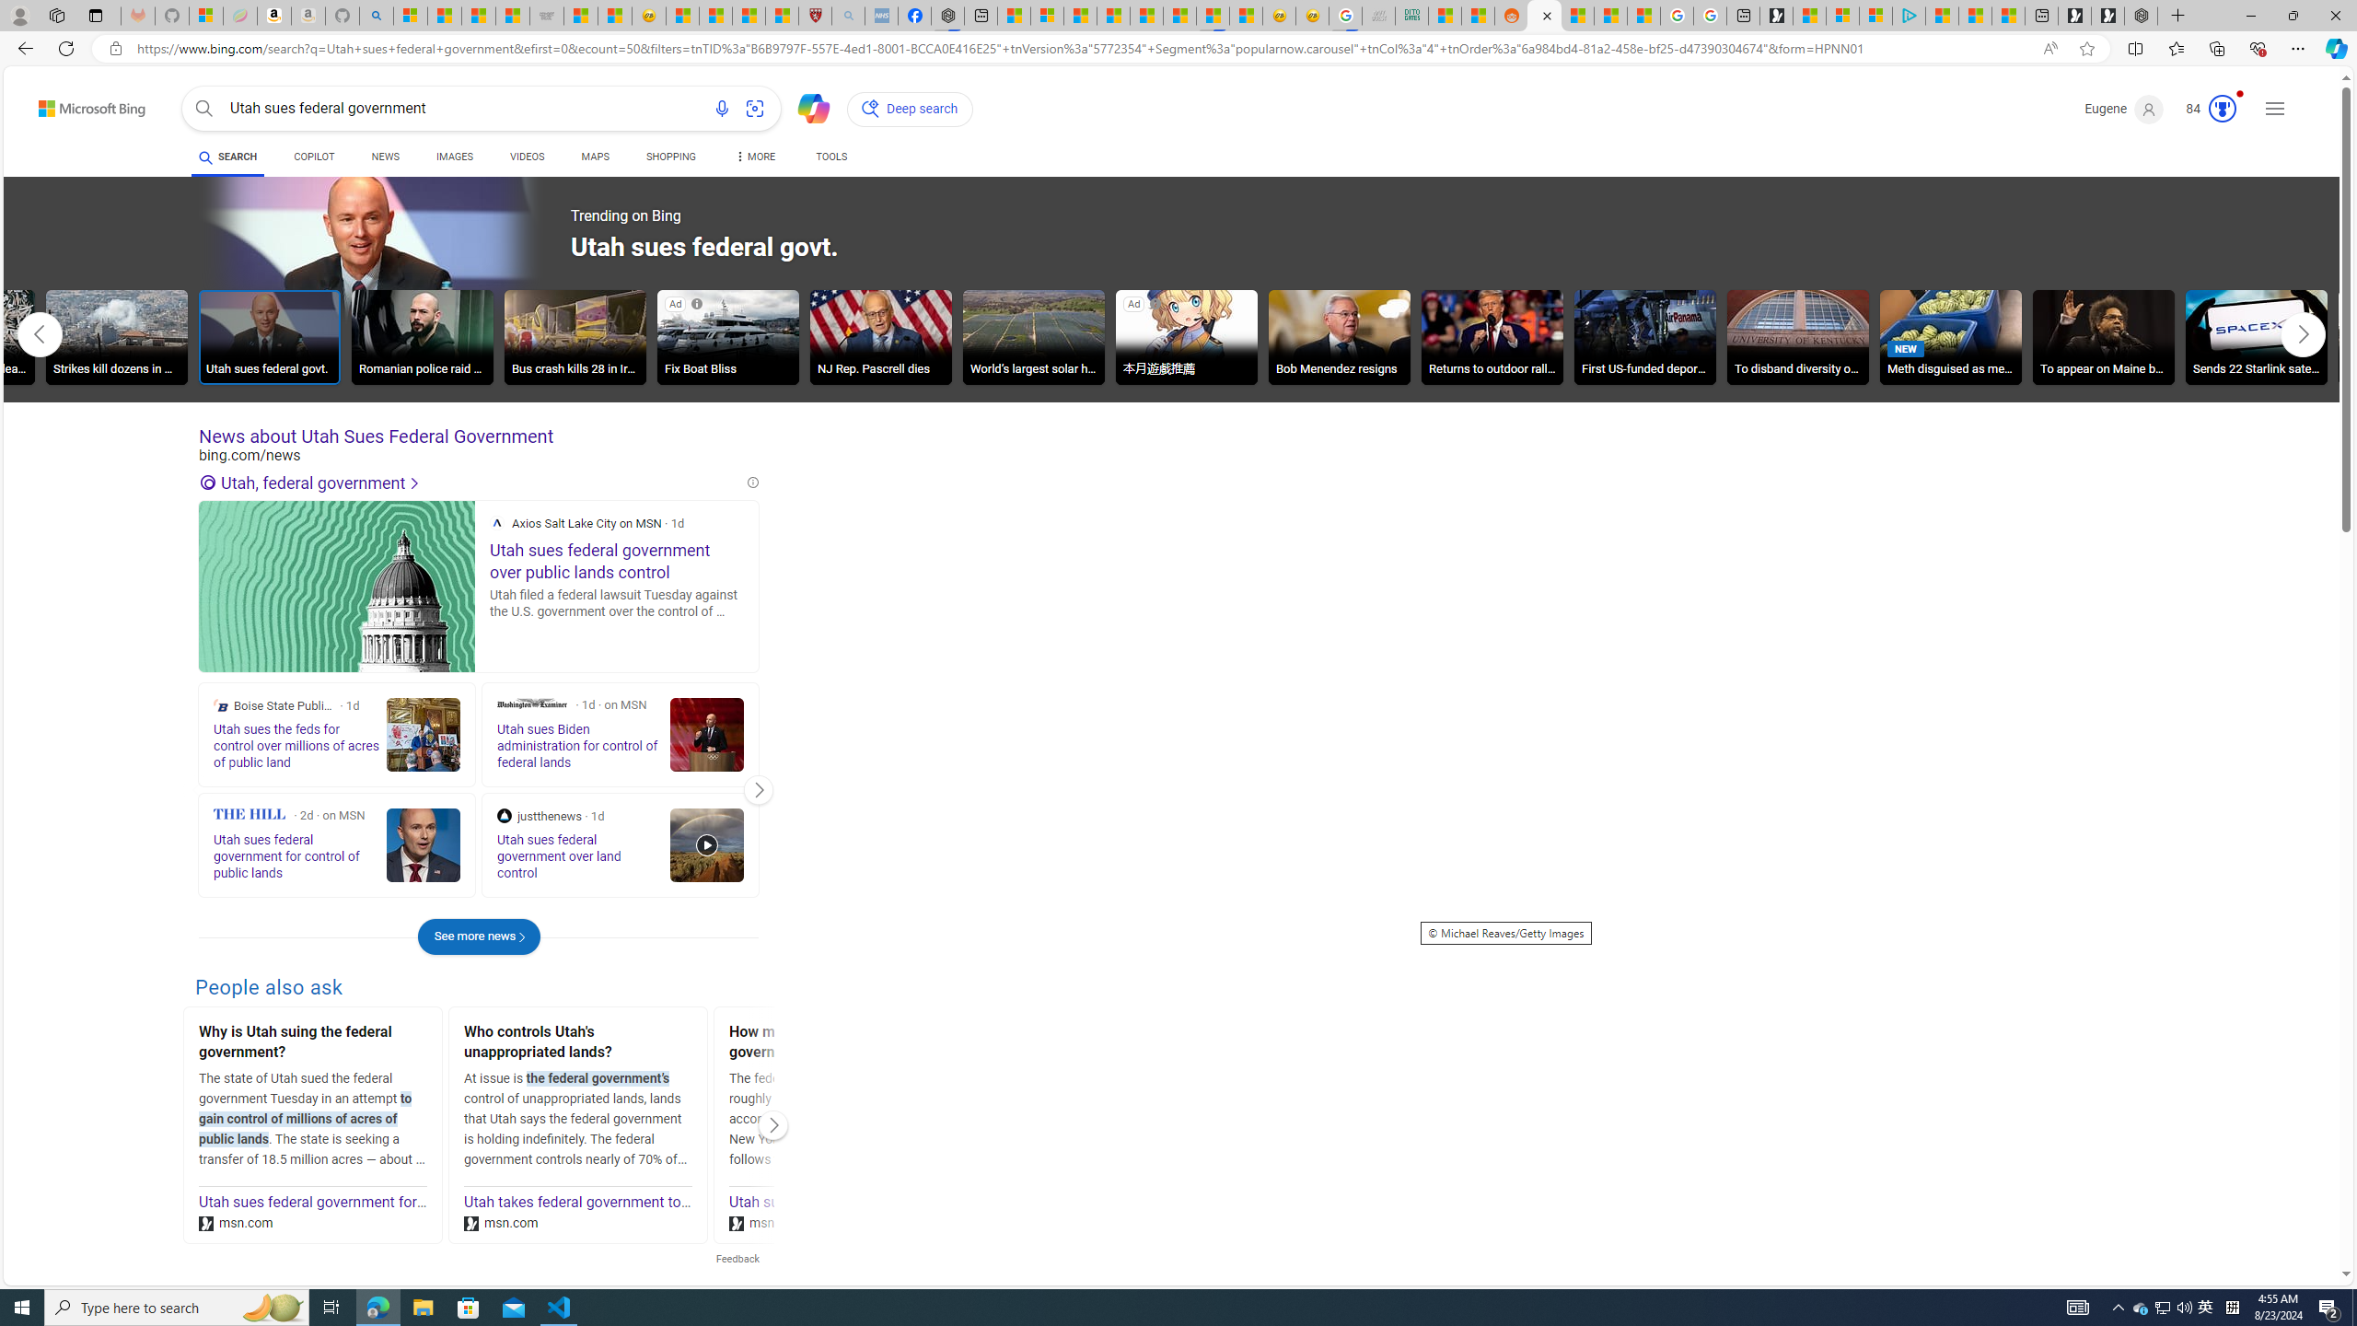  What do you see at coordinates (221, 705) in the screenshot?
I see `Boise State Public Radio` at bounding box center [221, 705].